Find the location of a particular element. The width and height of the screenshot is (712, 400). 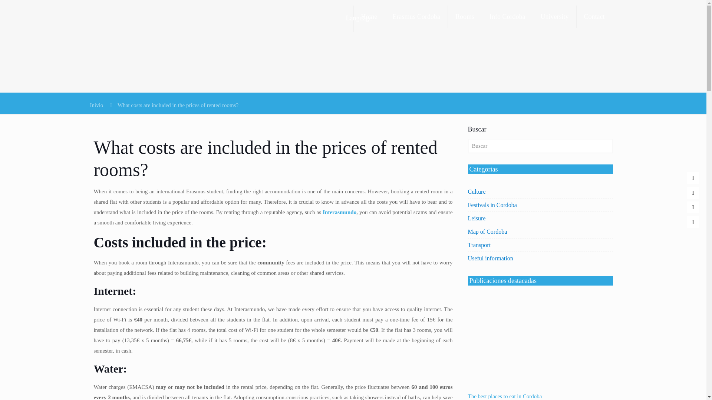

Festivals in Cordoba is located at coordinates (492, 205).